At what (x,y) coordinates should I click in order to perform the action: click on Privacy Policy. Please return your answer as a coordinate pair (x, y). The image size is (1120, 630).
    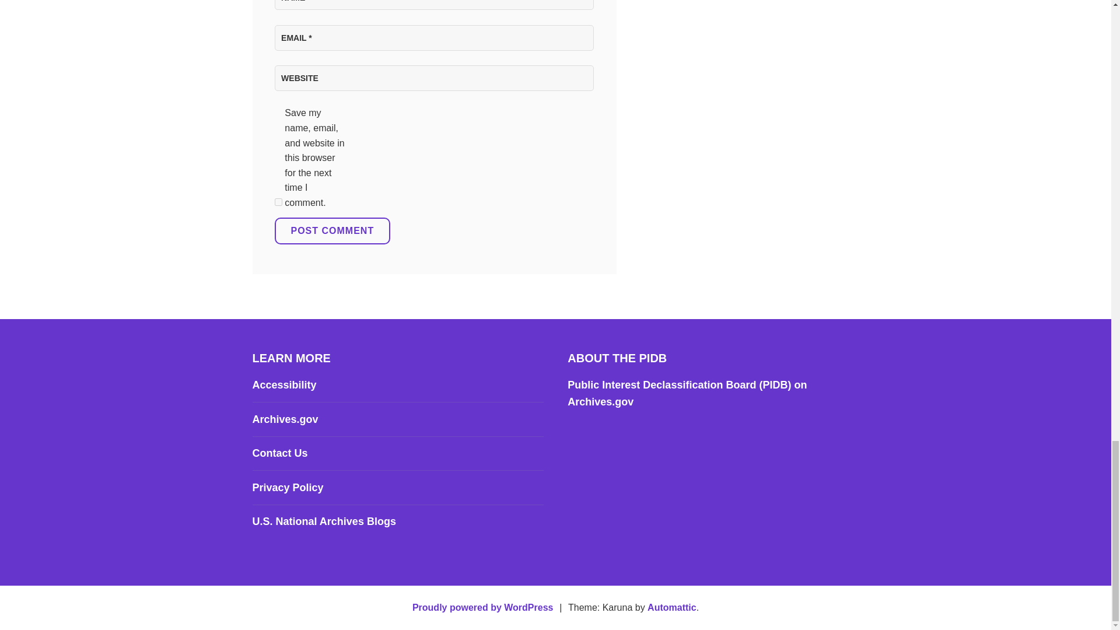
    Looking at the image, I should click on (288, 488).